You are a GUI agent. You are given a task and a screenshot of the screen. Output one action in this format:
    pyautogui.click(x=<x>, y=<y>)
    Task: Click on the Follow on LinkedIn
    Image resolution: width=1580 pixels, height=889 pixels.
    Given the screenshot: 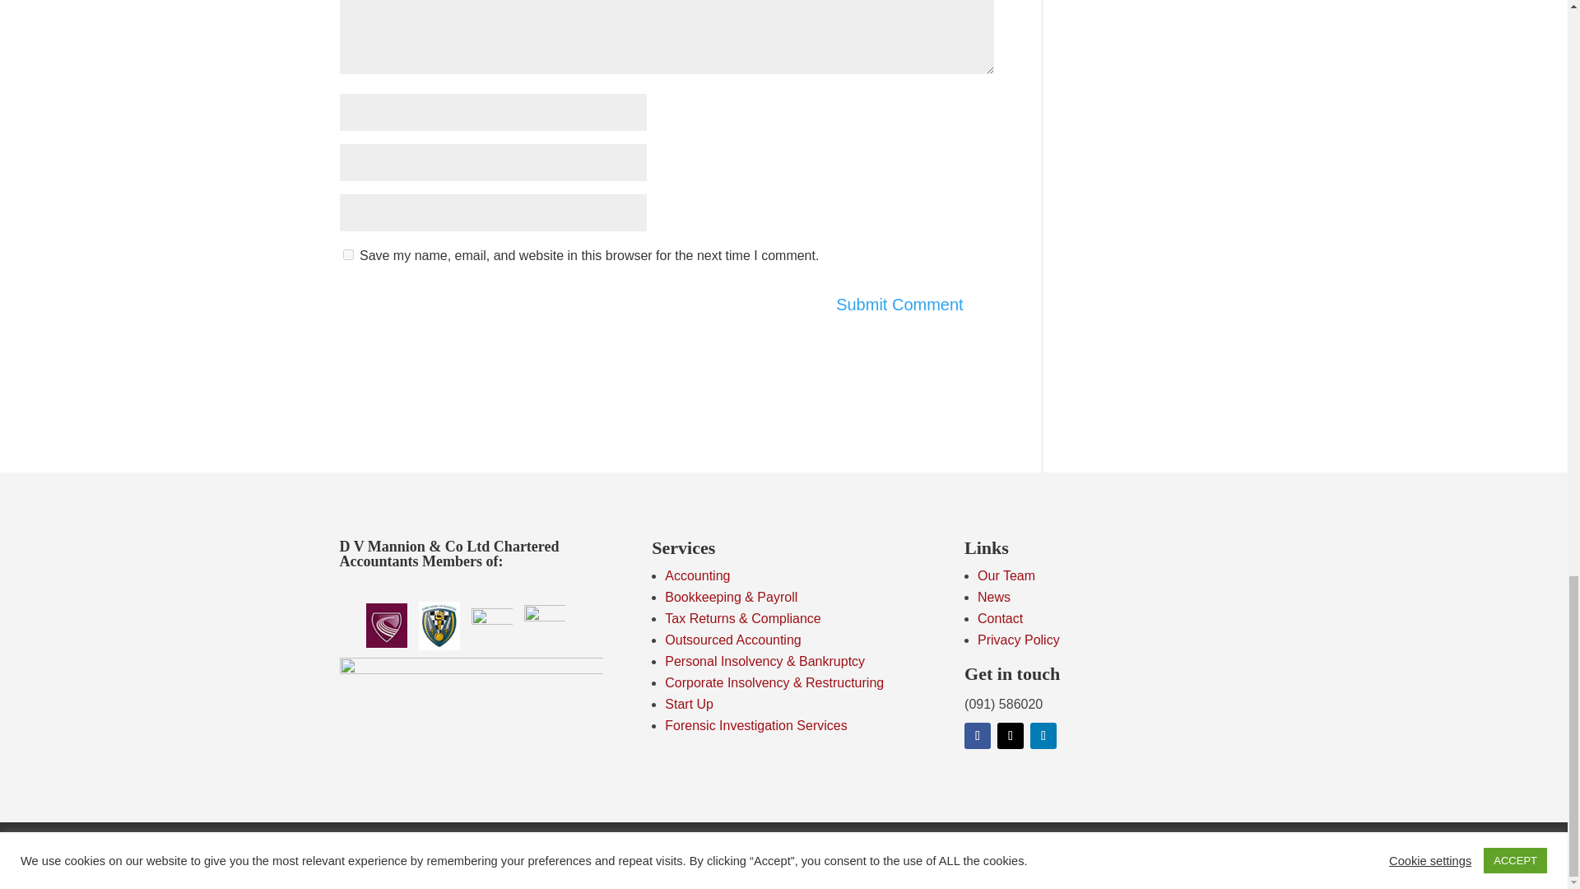 What is the action you would take?
    pyautogui.click(x=1043, y=736)
    